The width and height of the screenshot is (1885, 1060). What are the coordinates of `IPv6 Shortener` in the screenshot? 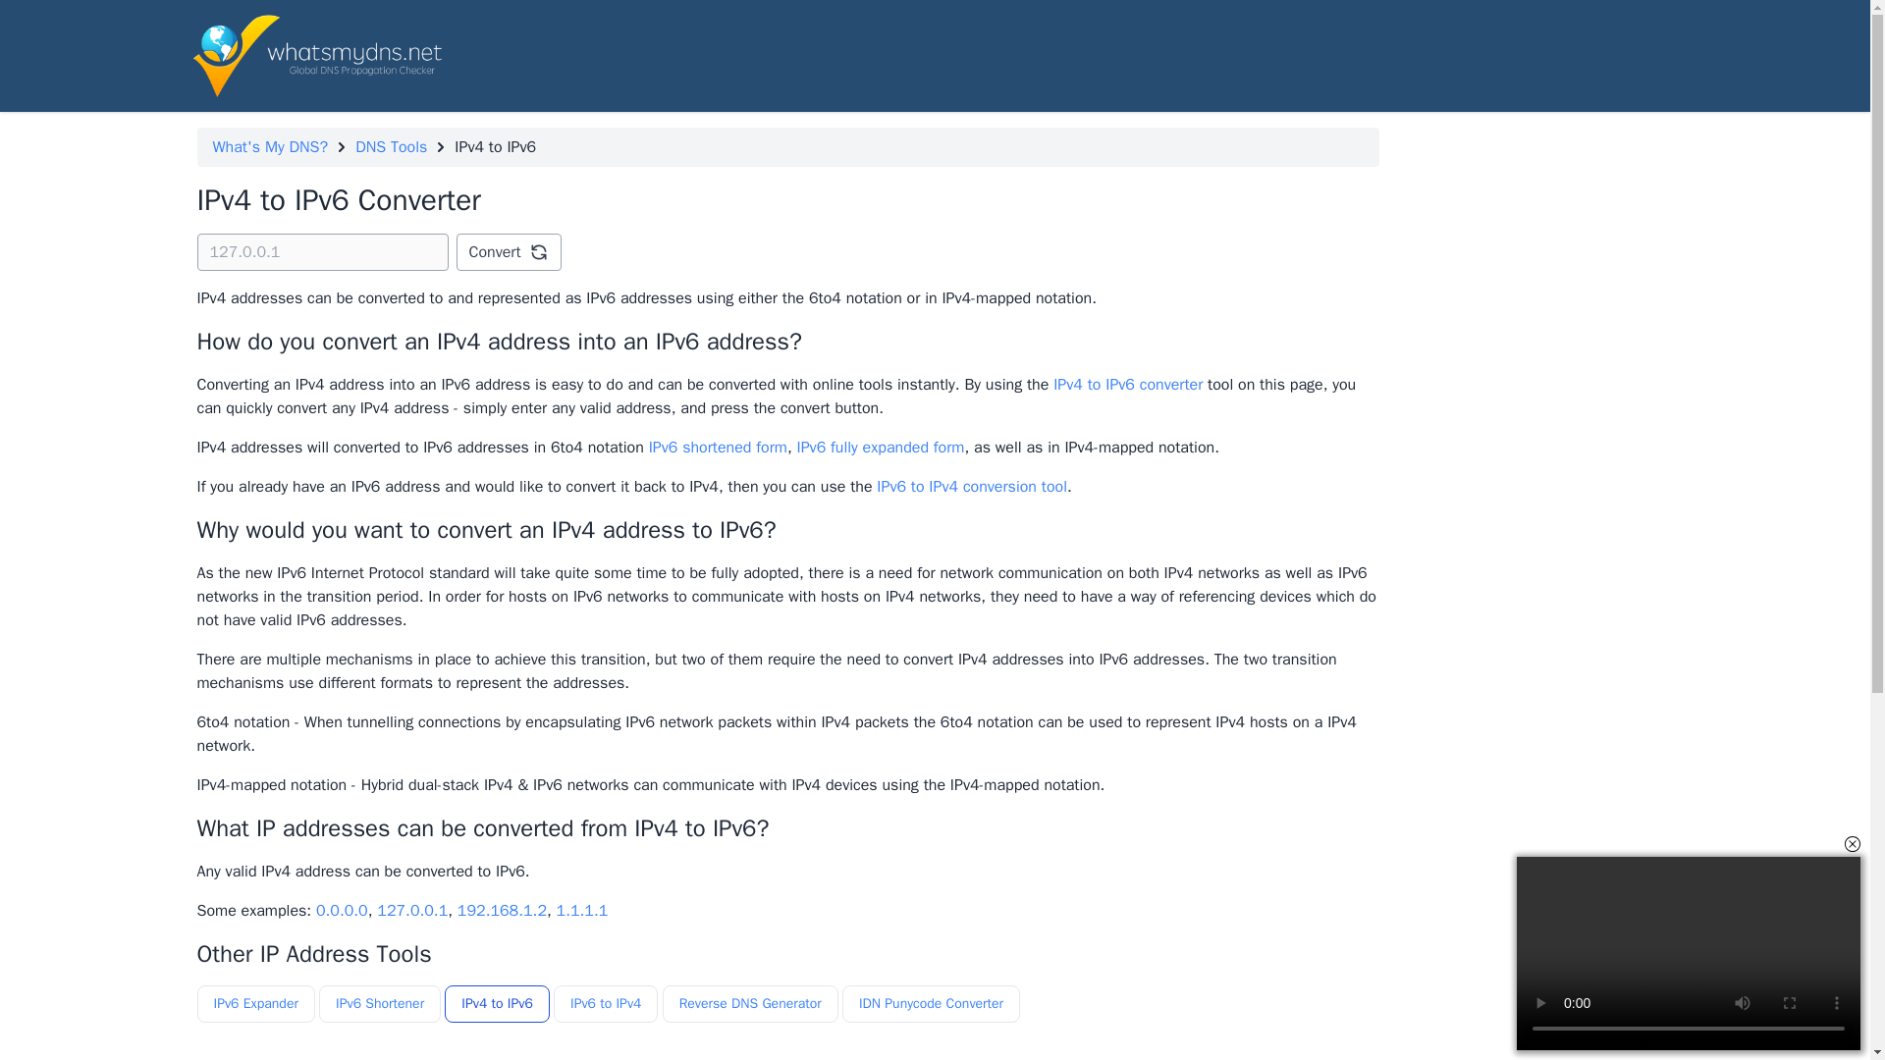 It's located at (379, 1004).